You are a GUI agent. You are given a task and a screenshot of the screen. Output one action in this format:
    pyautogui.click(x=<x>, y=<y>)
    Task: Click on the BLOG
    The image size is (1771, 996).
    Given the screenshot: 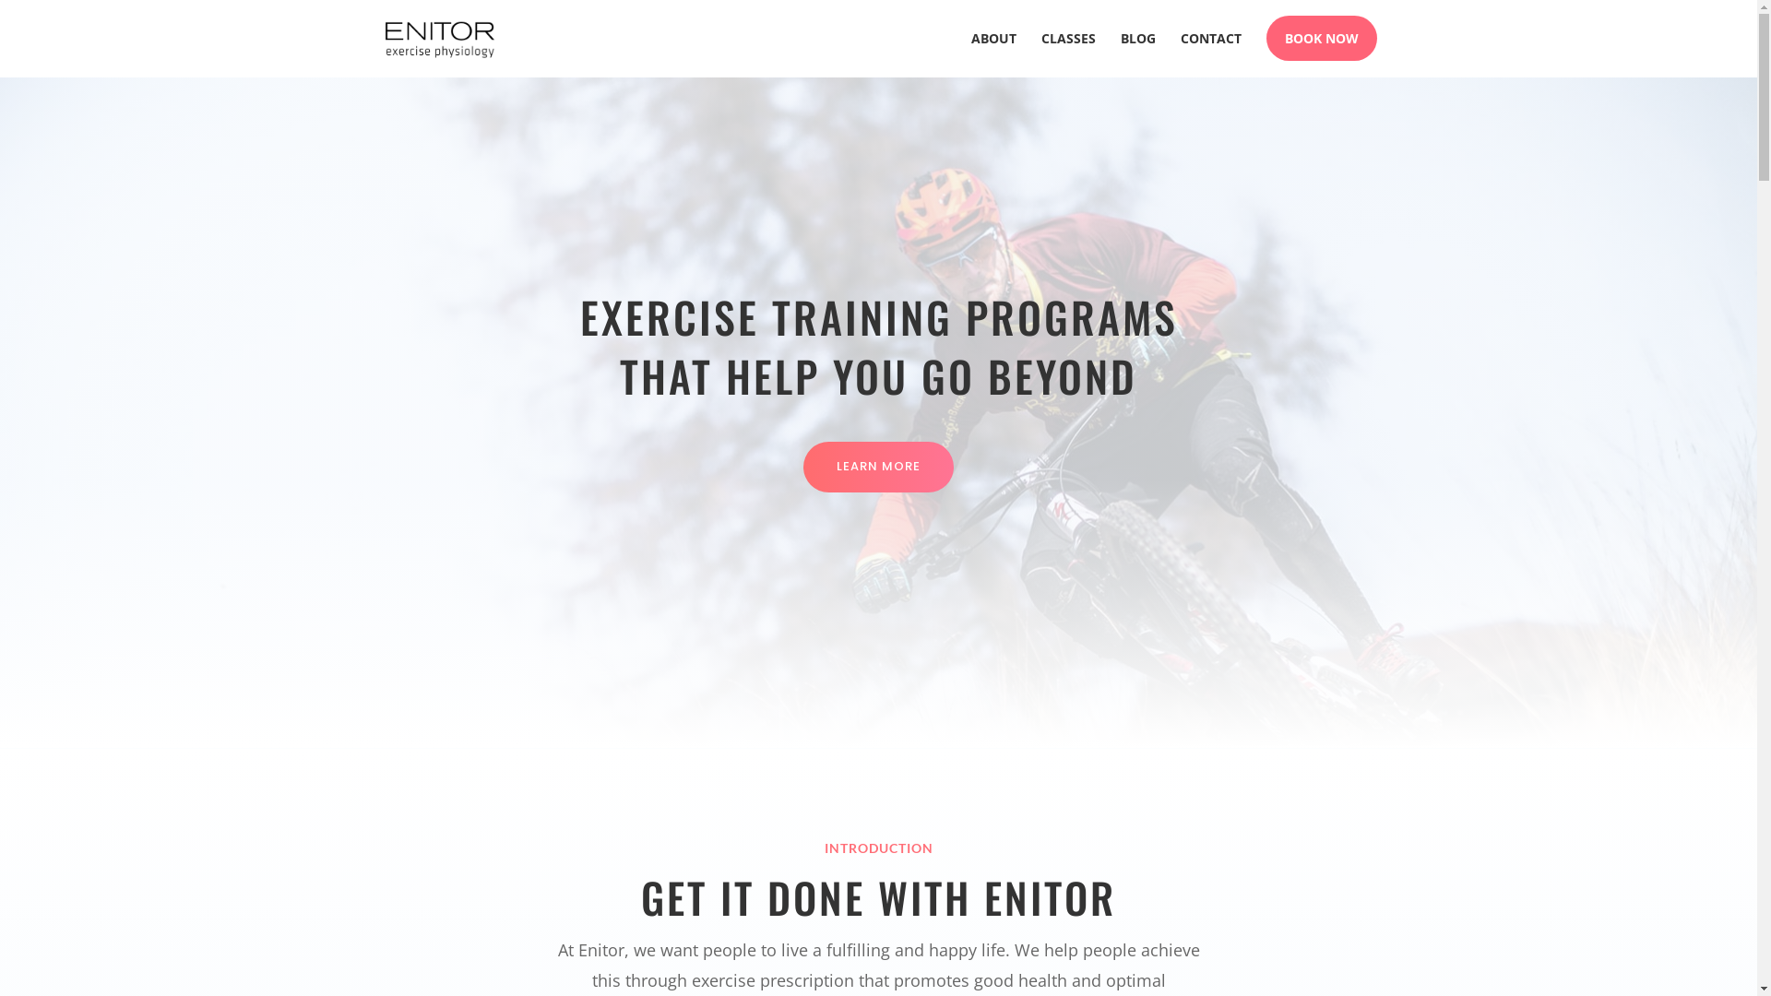 What is the action you would take?
    pyautogui.click(x=1137, y=55)
    